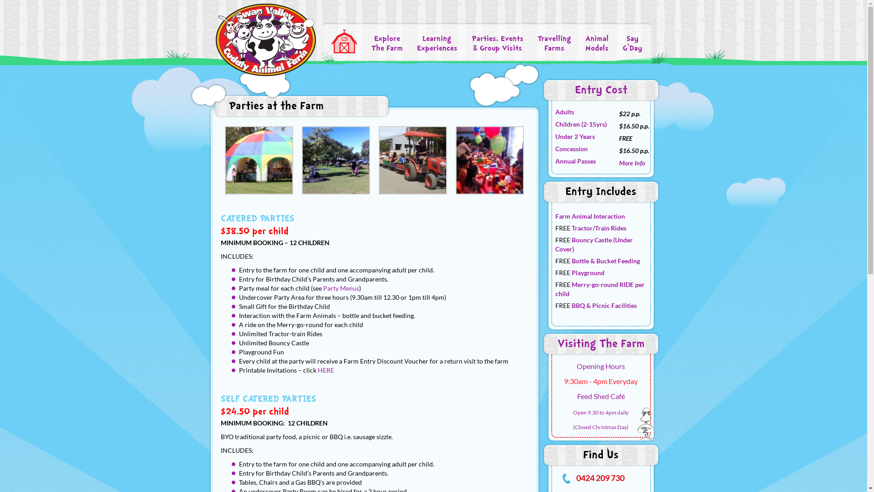 This screenshot has width=874, height=492. What do you see at coordinates (554, 44) in the screenshot?
I see `Travelling
Farms` at bounding box center [554, 44].